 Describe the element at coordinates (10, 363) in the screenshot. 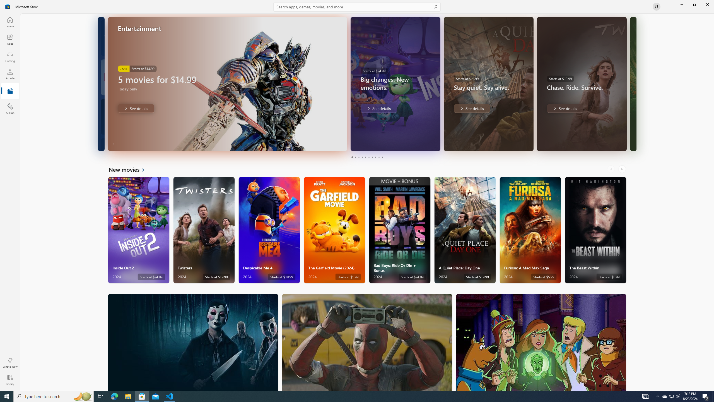

I see `What's New` at that location.